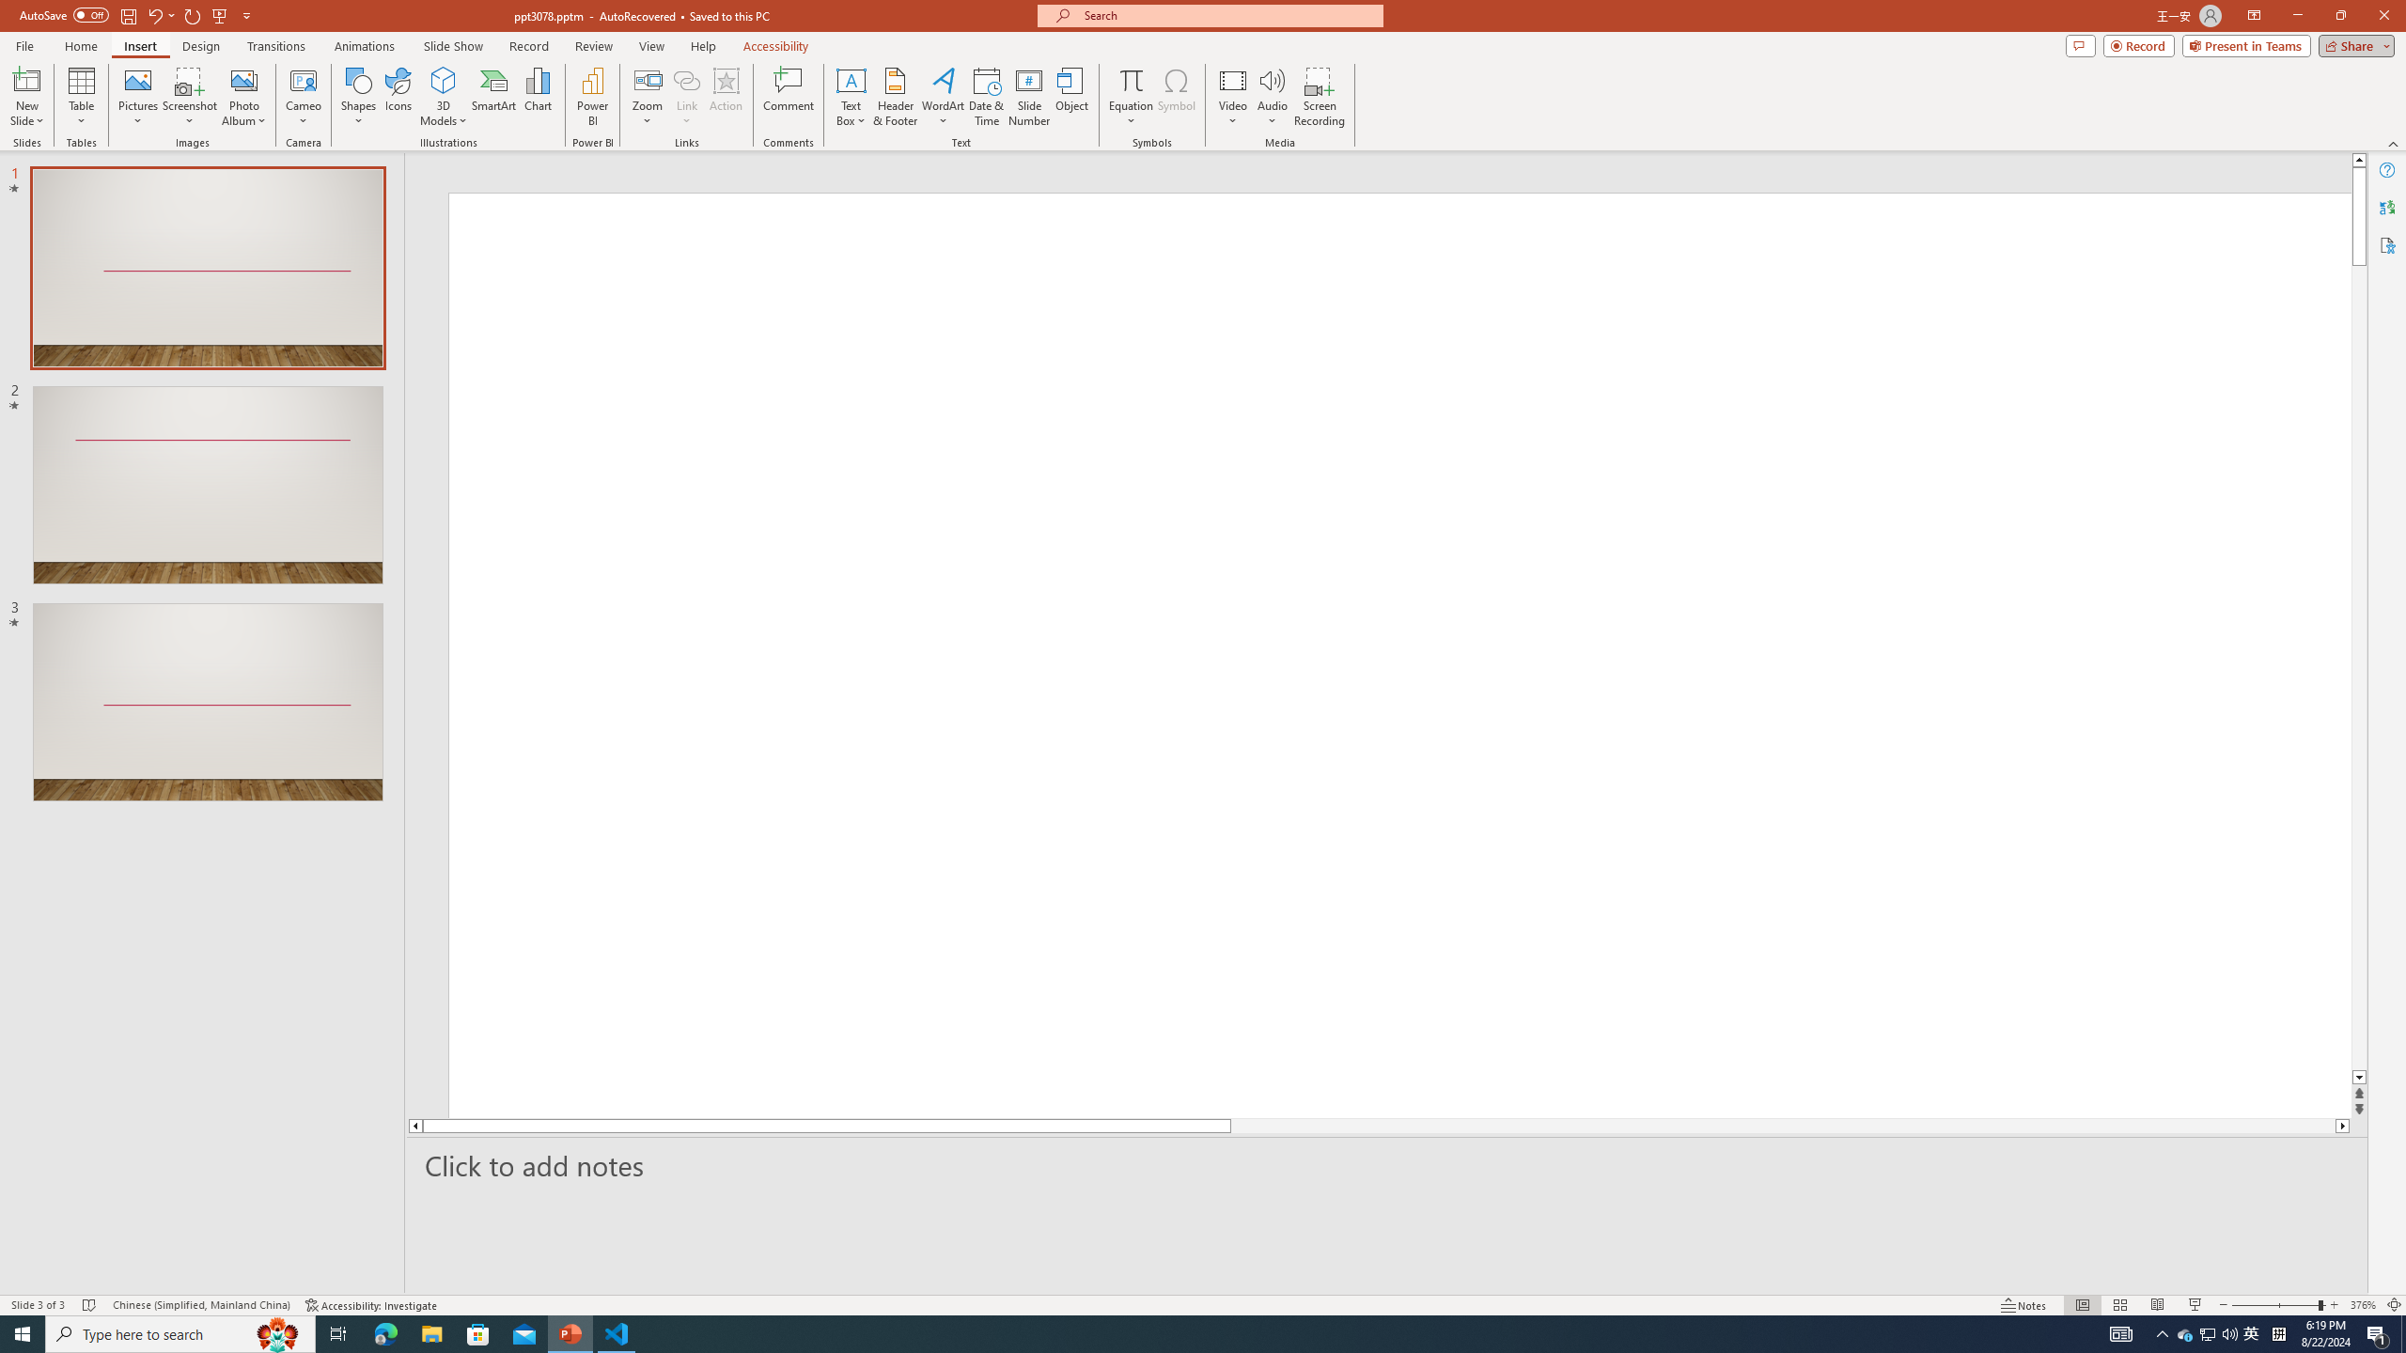  What do you see at coordinates (190, 97) in the screenshot?
I see `Screenshot` at bounding box center [190, 97].